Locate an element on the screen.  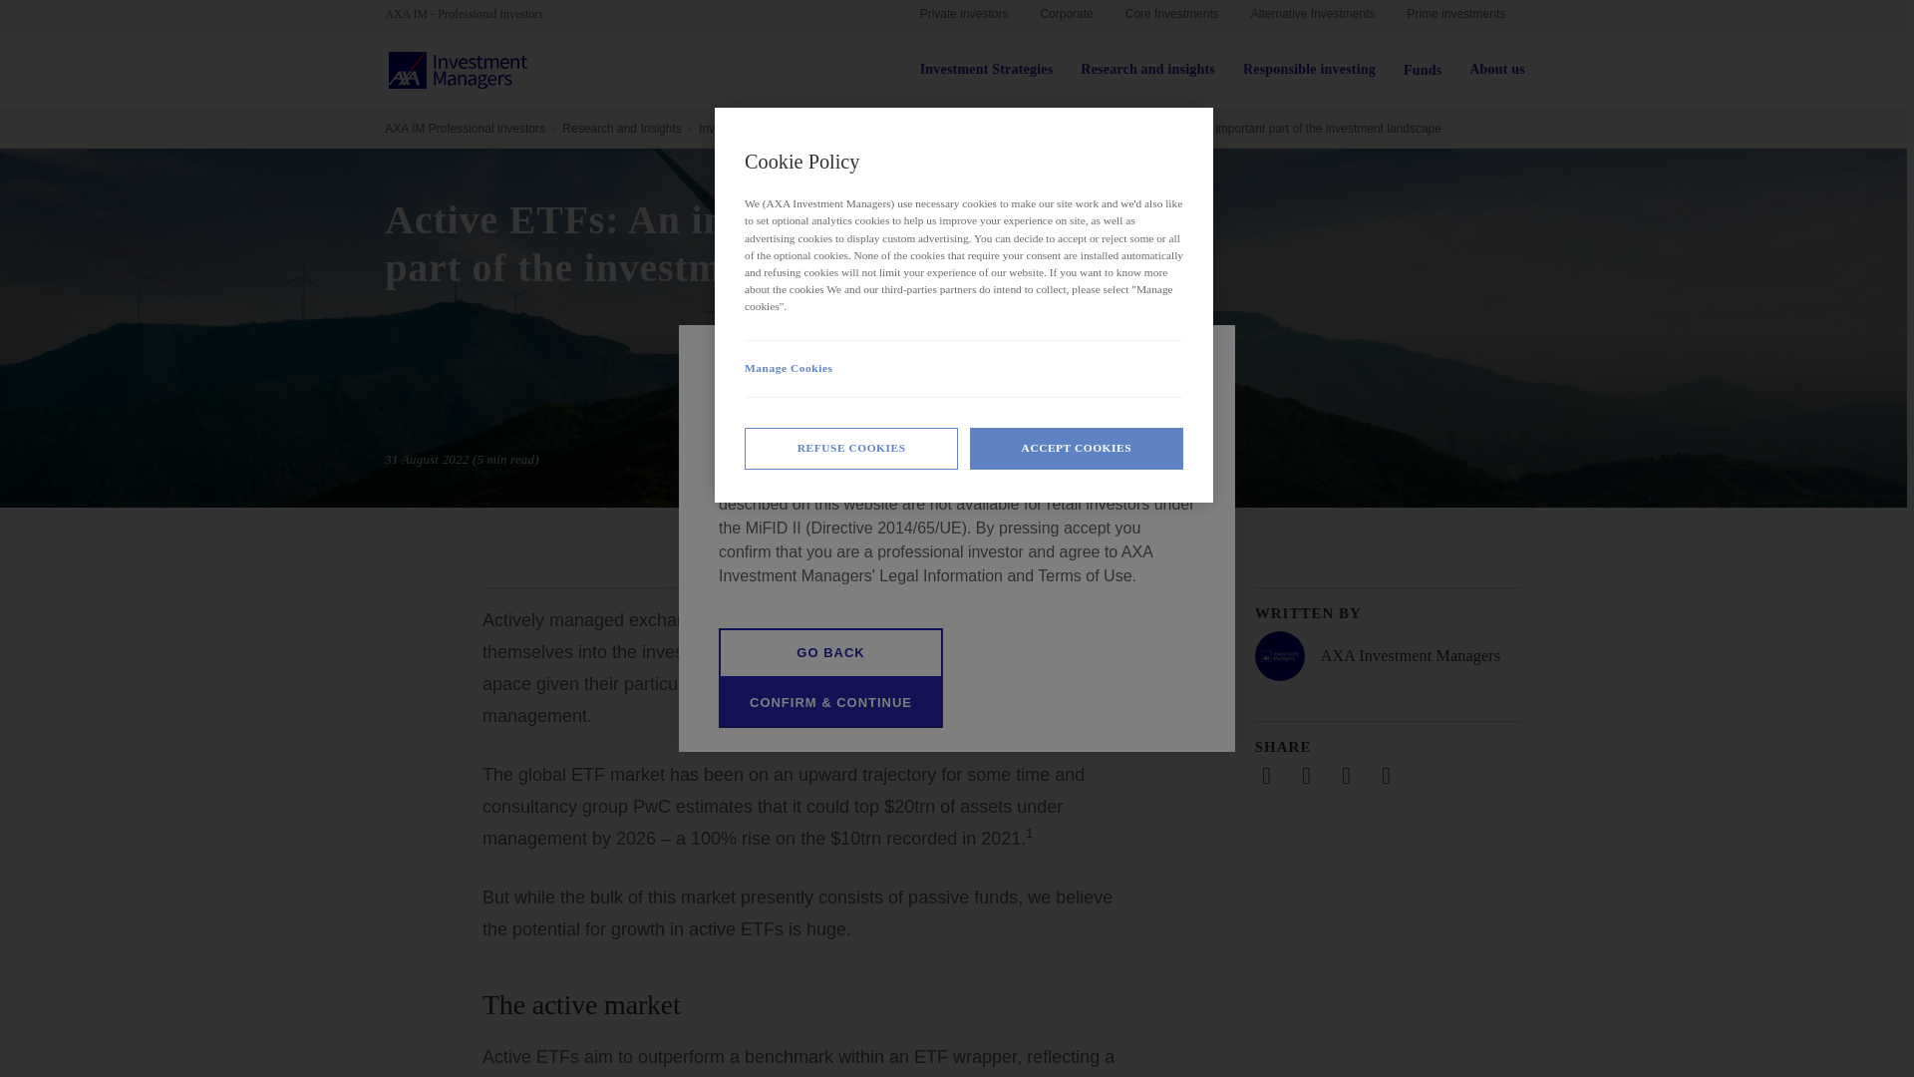
Private investors is located at coordinates (963, 16).